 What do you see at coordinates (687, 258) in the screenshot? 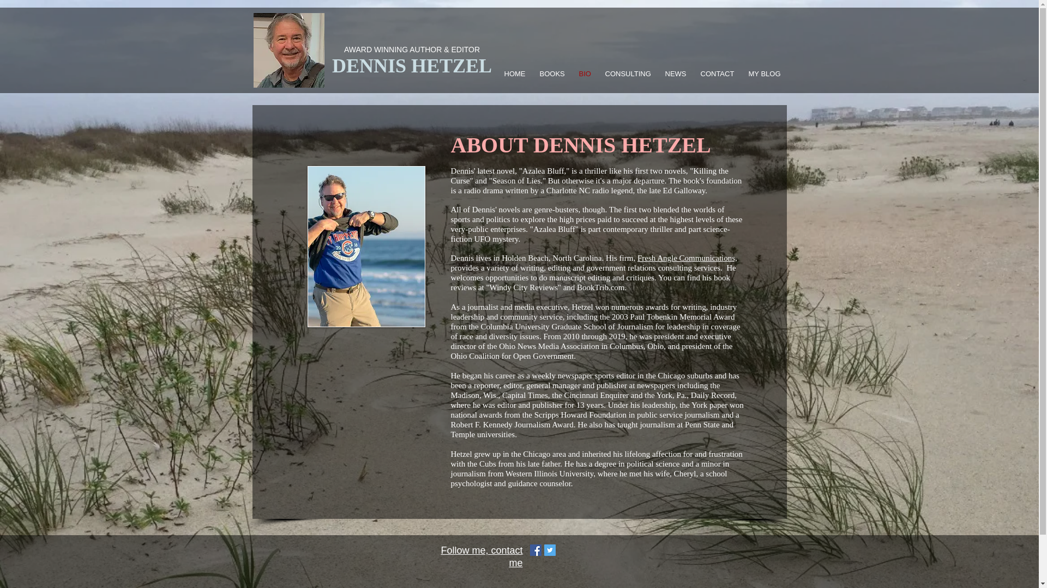
I see `Fresh Angle Communications,` at bounding box center [687, 258].